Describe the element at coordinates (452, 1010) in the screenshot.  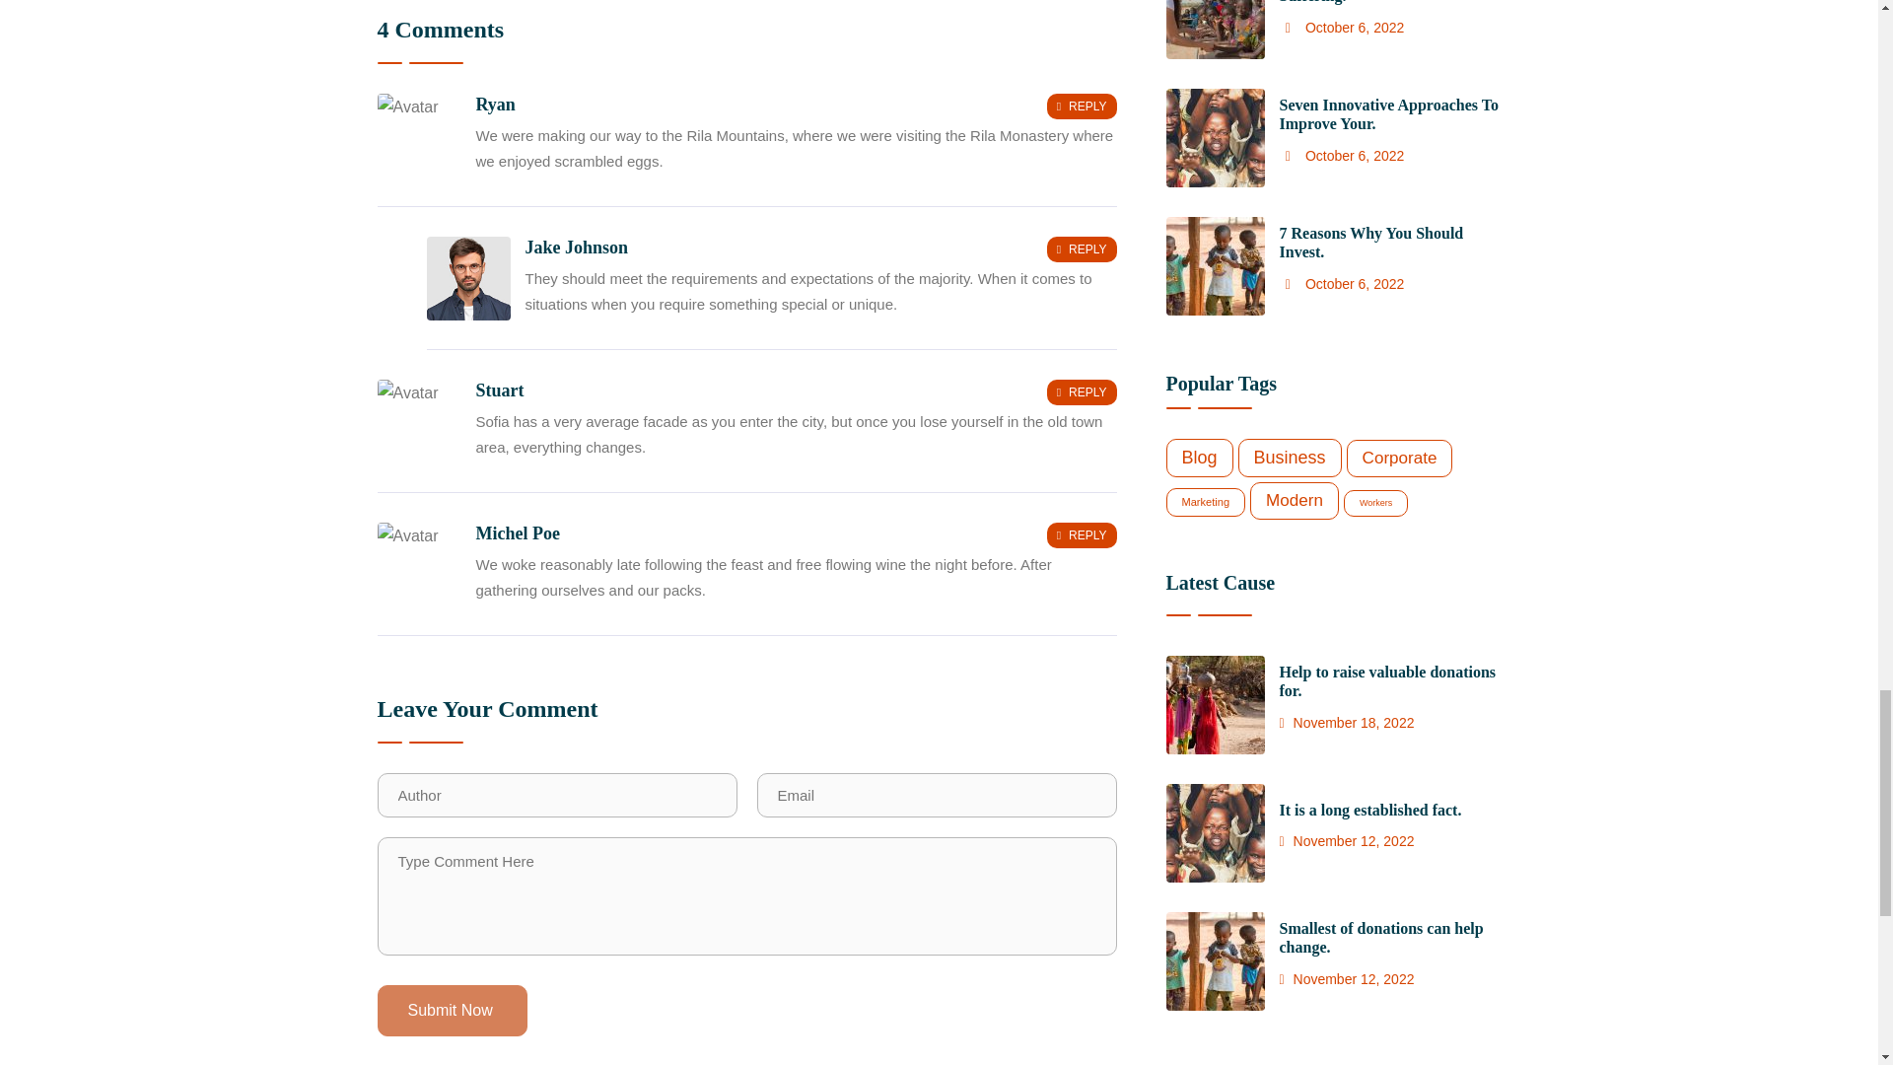
I see `Submit Now ` at that location.